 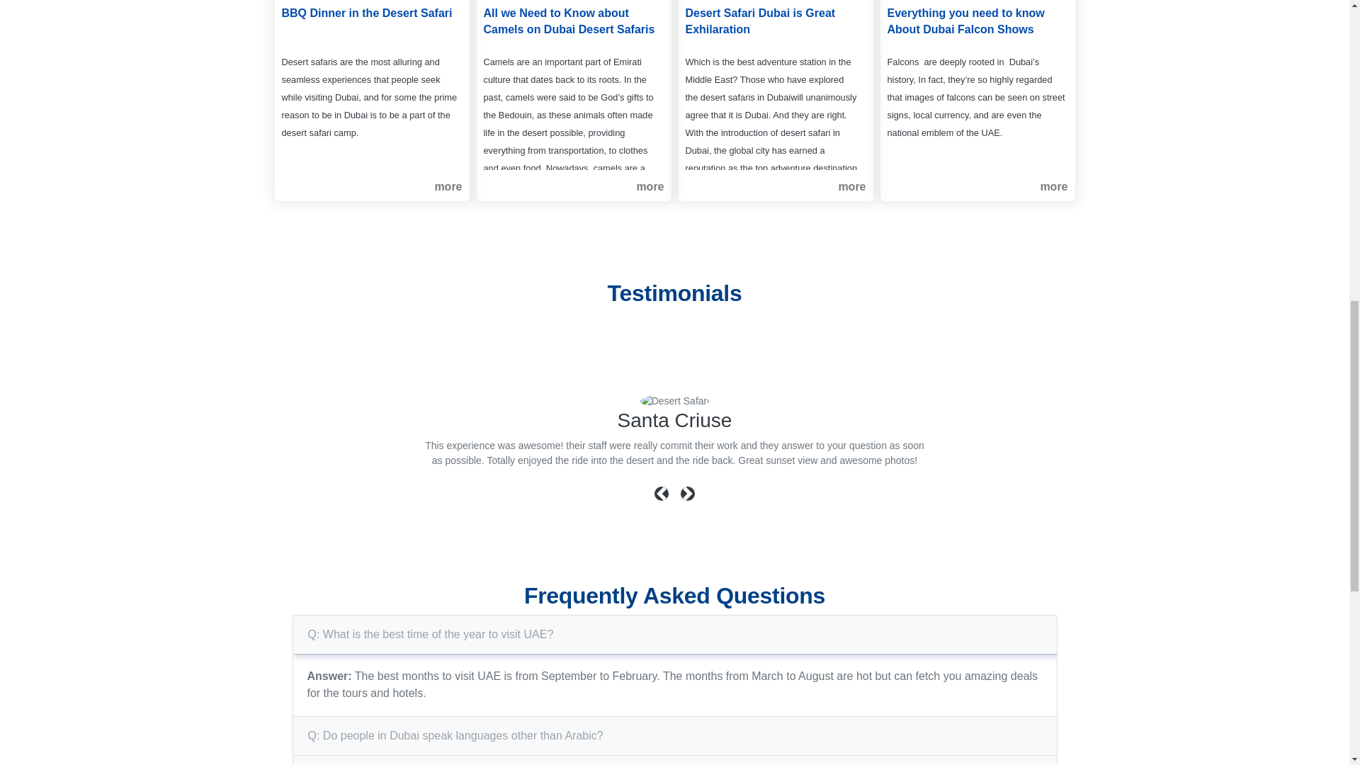 I want to click on Next, so click(x=687, y=501).